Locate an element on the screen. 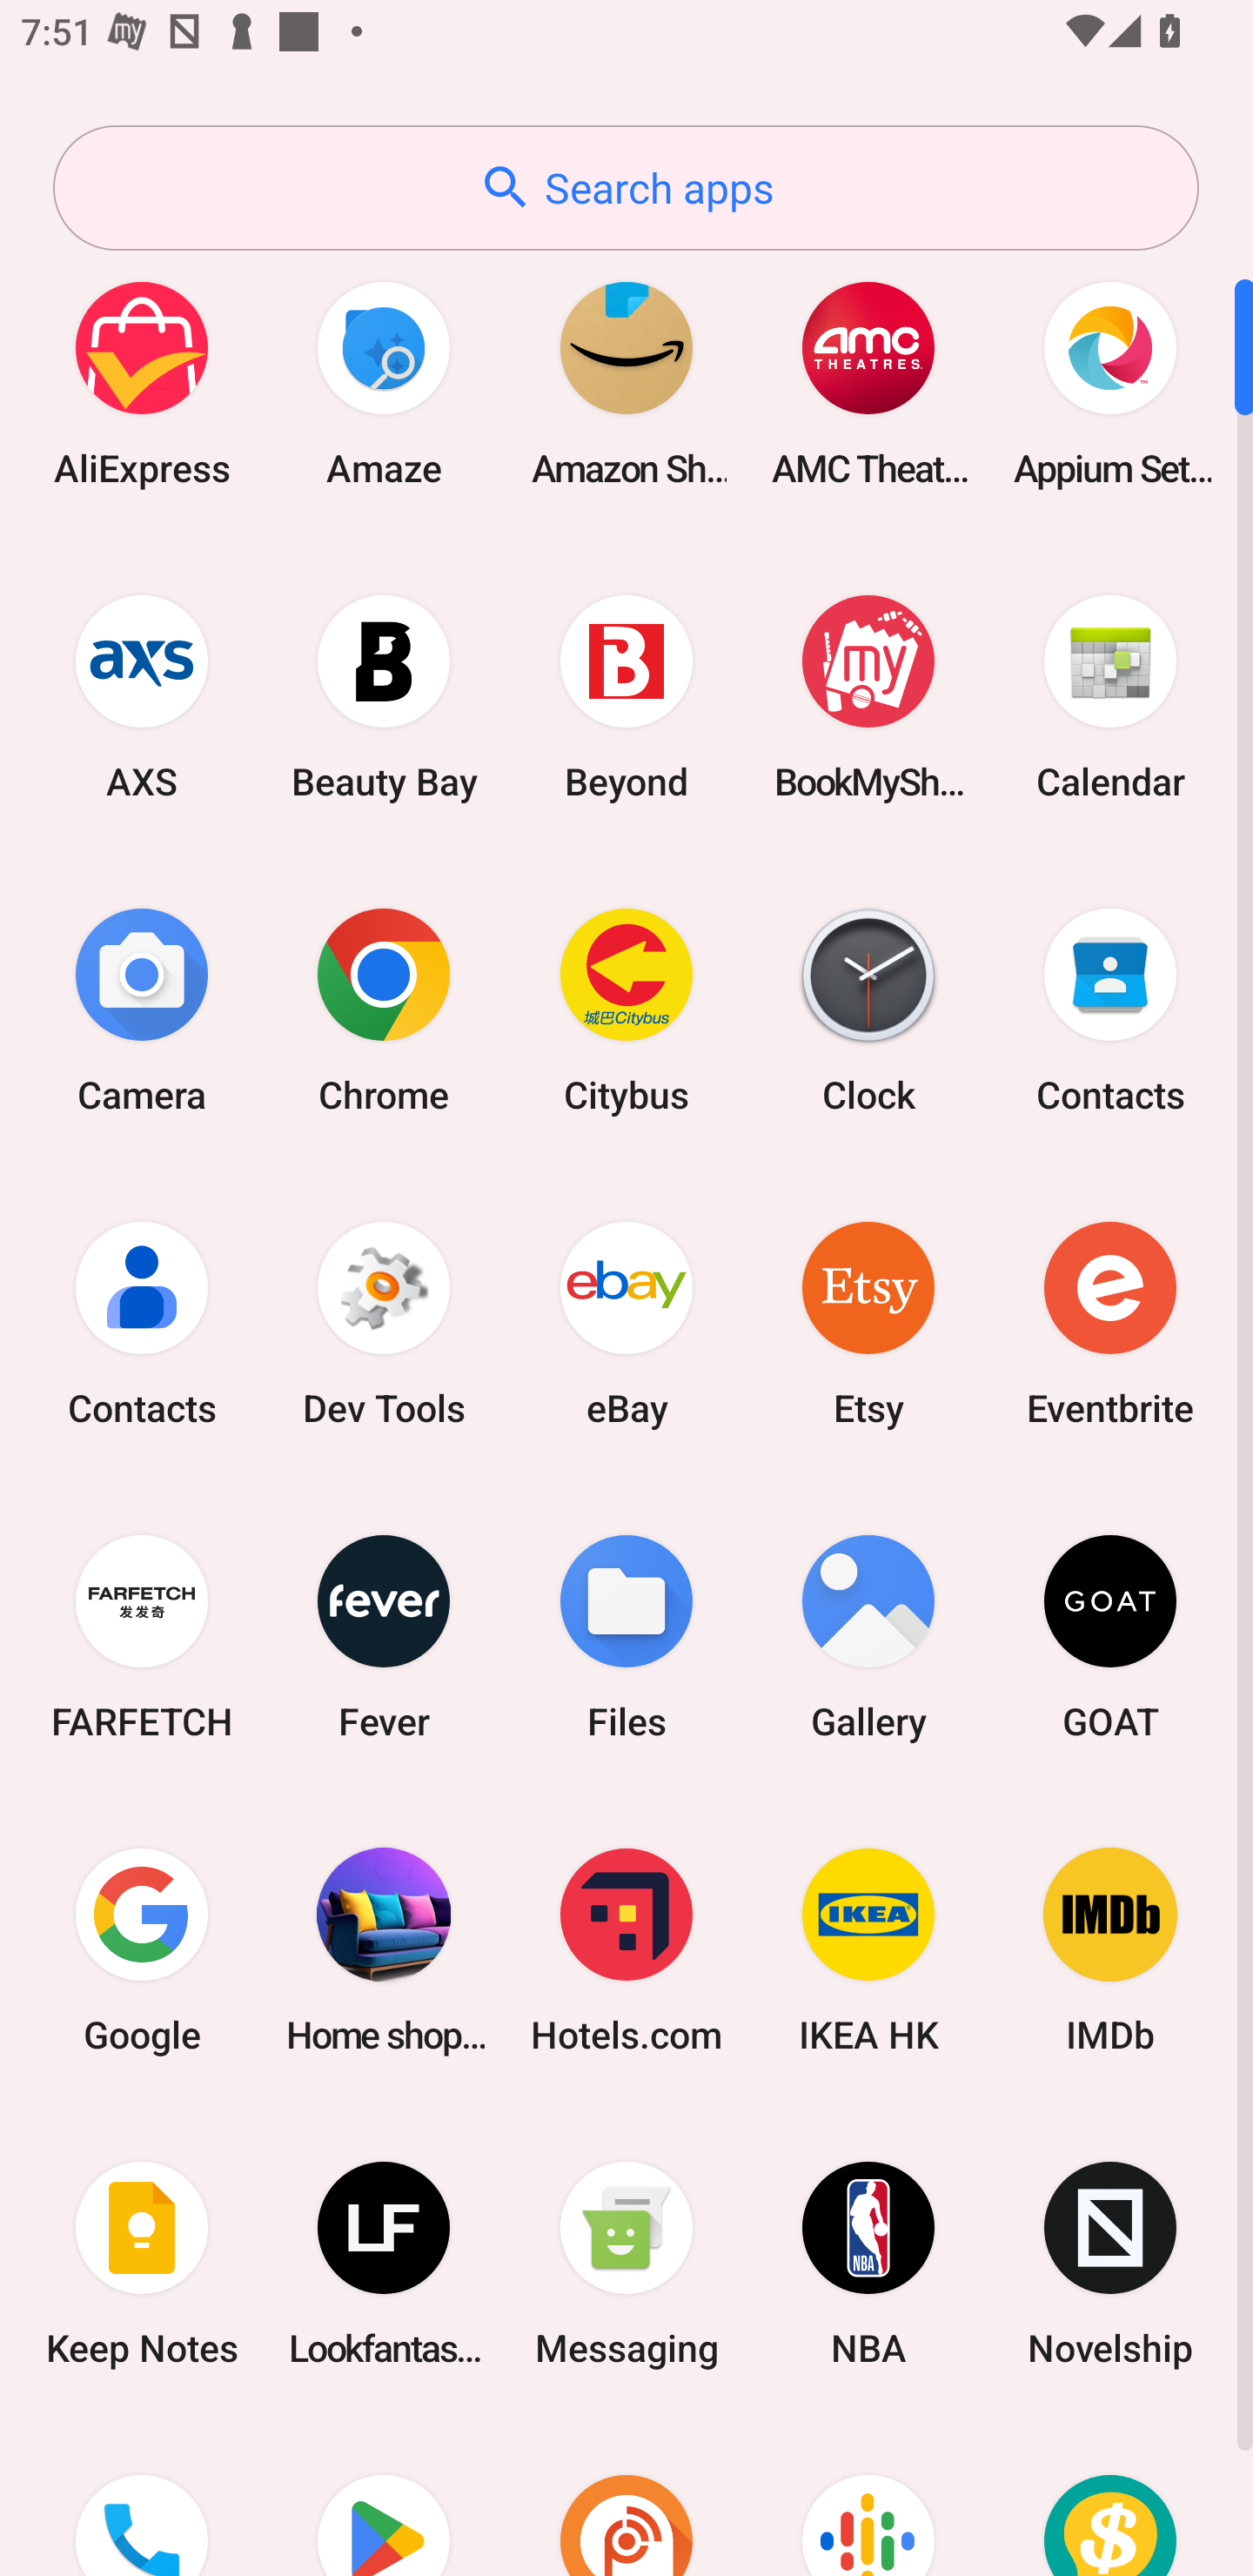  BookMyShow is located at coordinates (868, 696).